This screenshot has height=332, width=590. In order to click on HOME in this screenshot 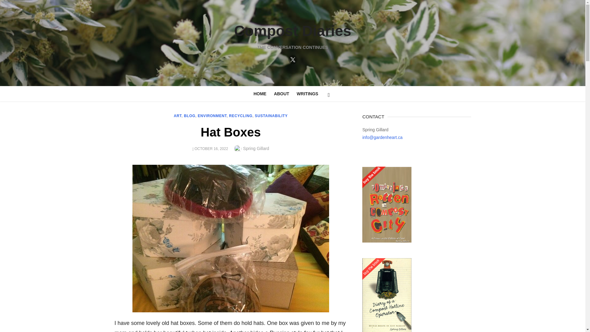, I will do `click(260, 94)`.